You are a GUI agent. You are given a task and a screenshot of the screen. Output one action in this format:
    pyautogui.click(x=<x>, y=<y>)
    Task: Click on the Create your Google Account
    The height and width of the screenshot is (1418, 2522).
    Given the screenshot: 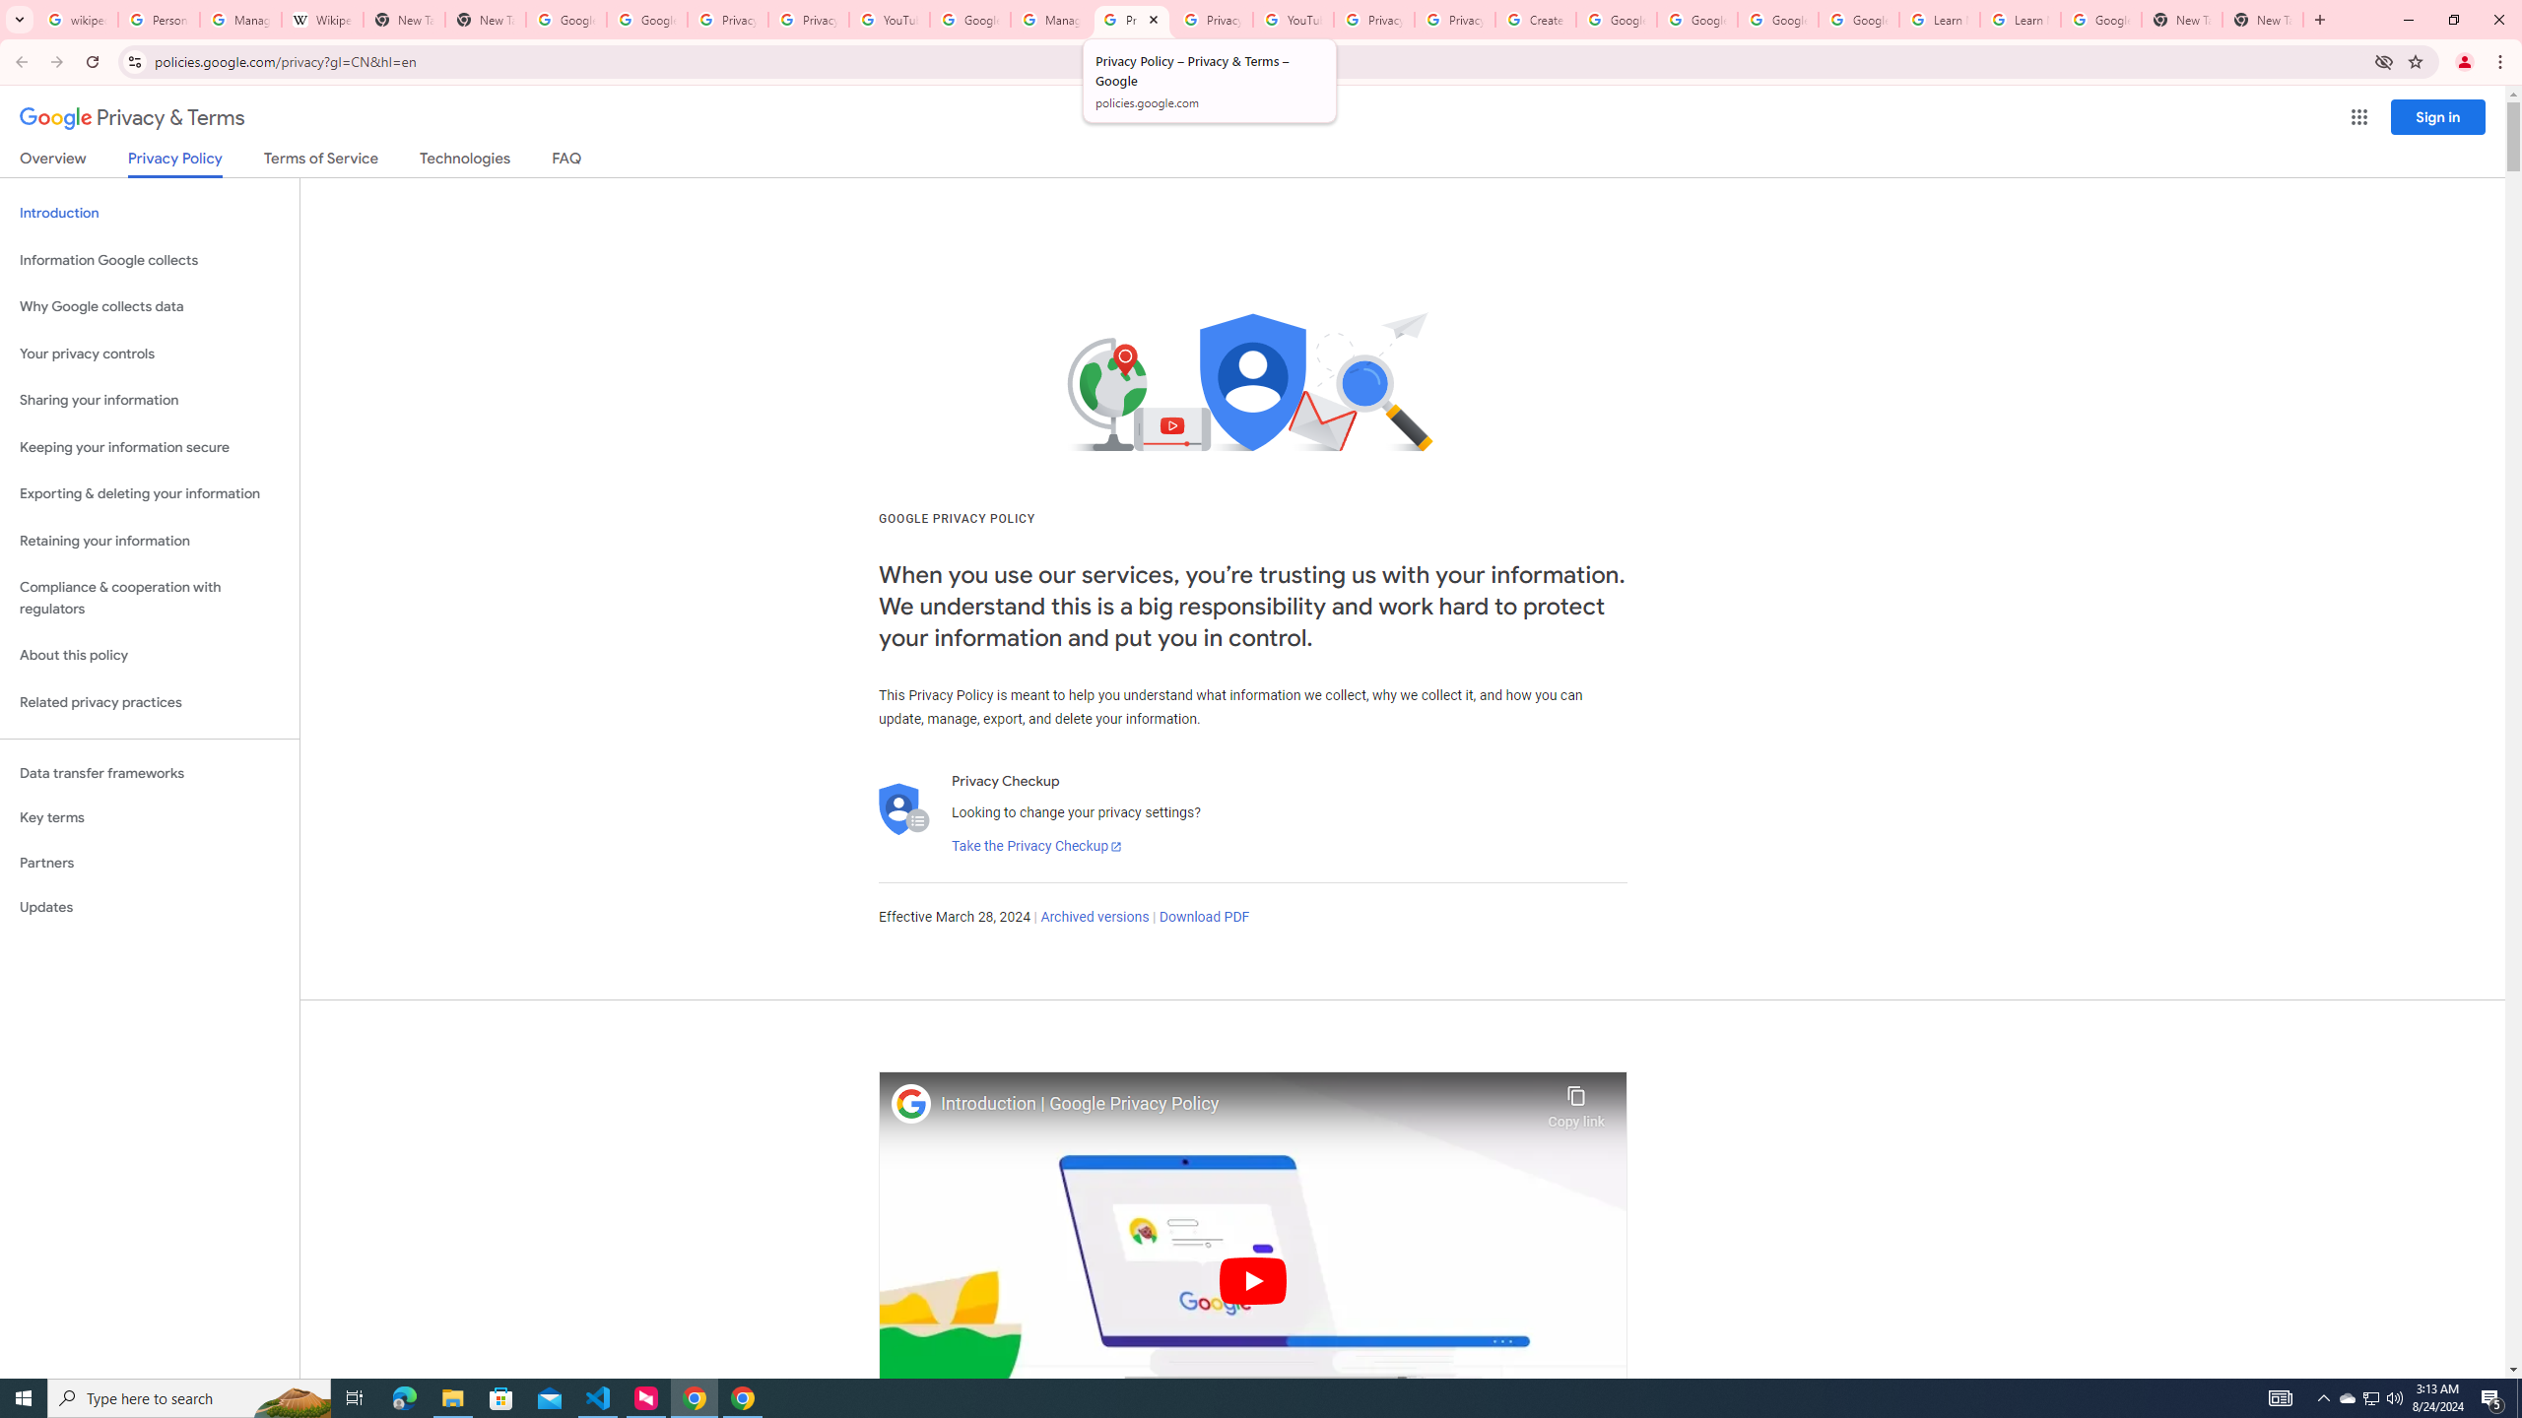 What is the action you would take?
    pyautogui.click(x=1535, y=20)
    